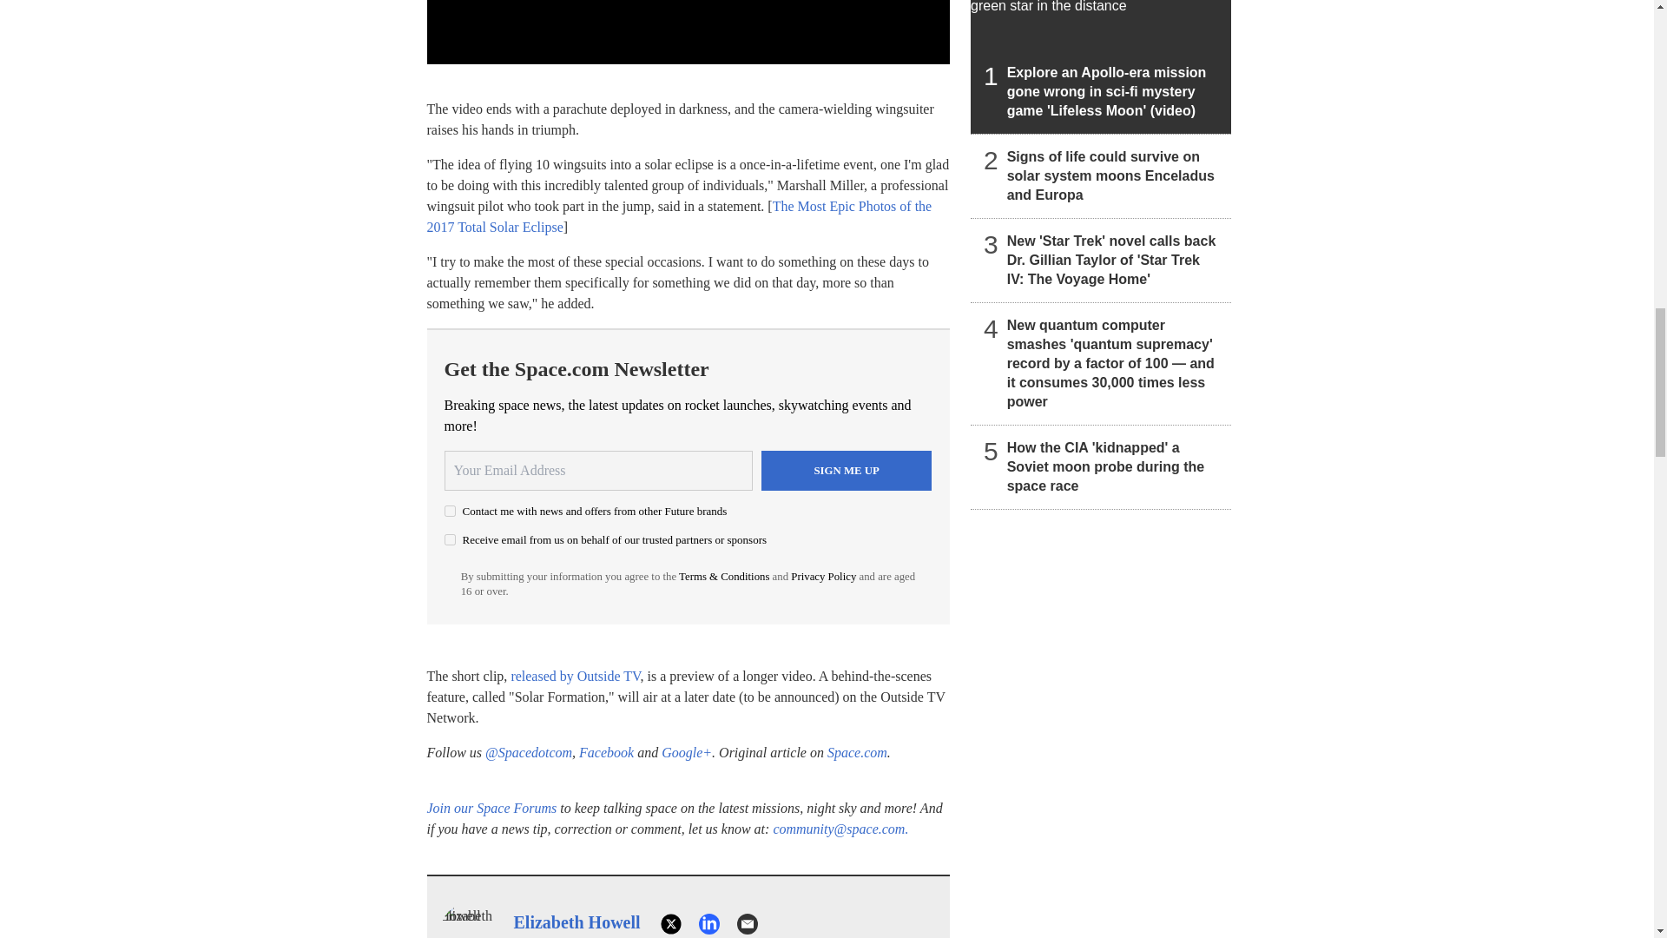 The width and height of the screenshot is (1667, 938). What do you see at coordinates (847, 471) in the screenshot?
I see `Sign me up` at bounding box center [847, 471].